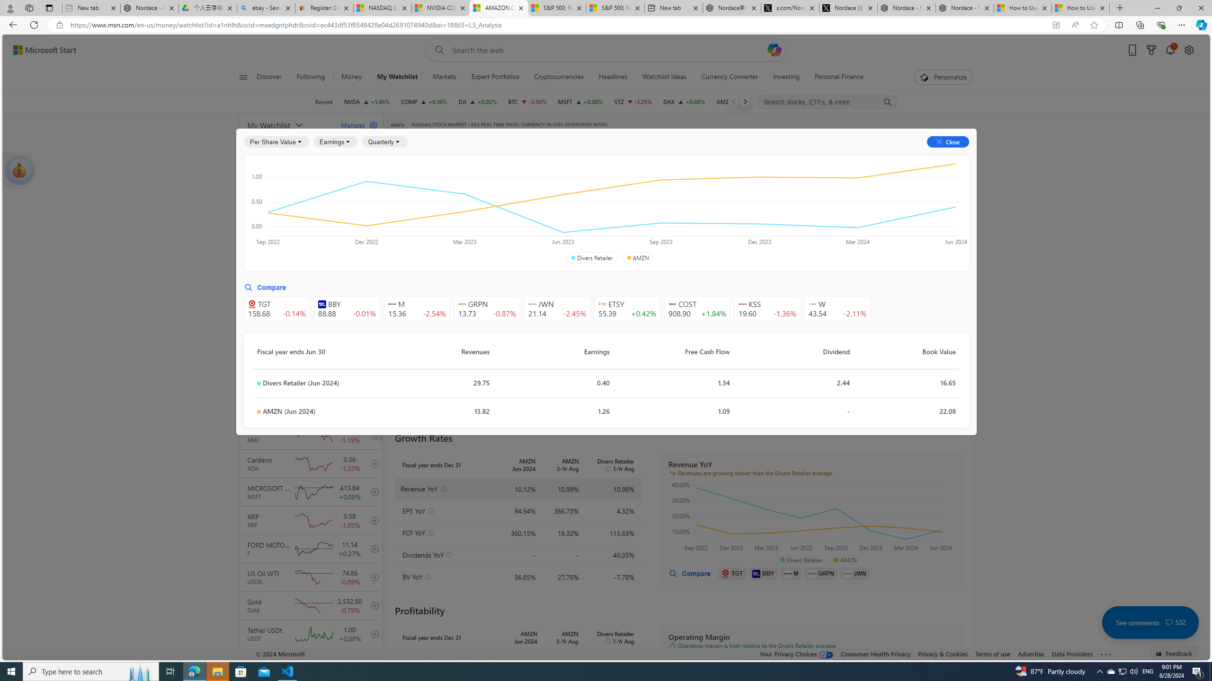  I want to click on show card, so click(19, 170).